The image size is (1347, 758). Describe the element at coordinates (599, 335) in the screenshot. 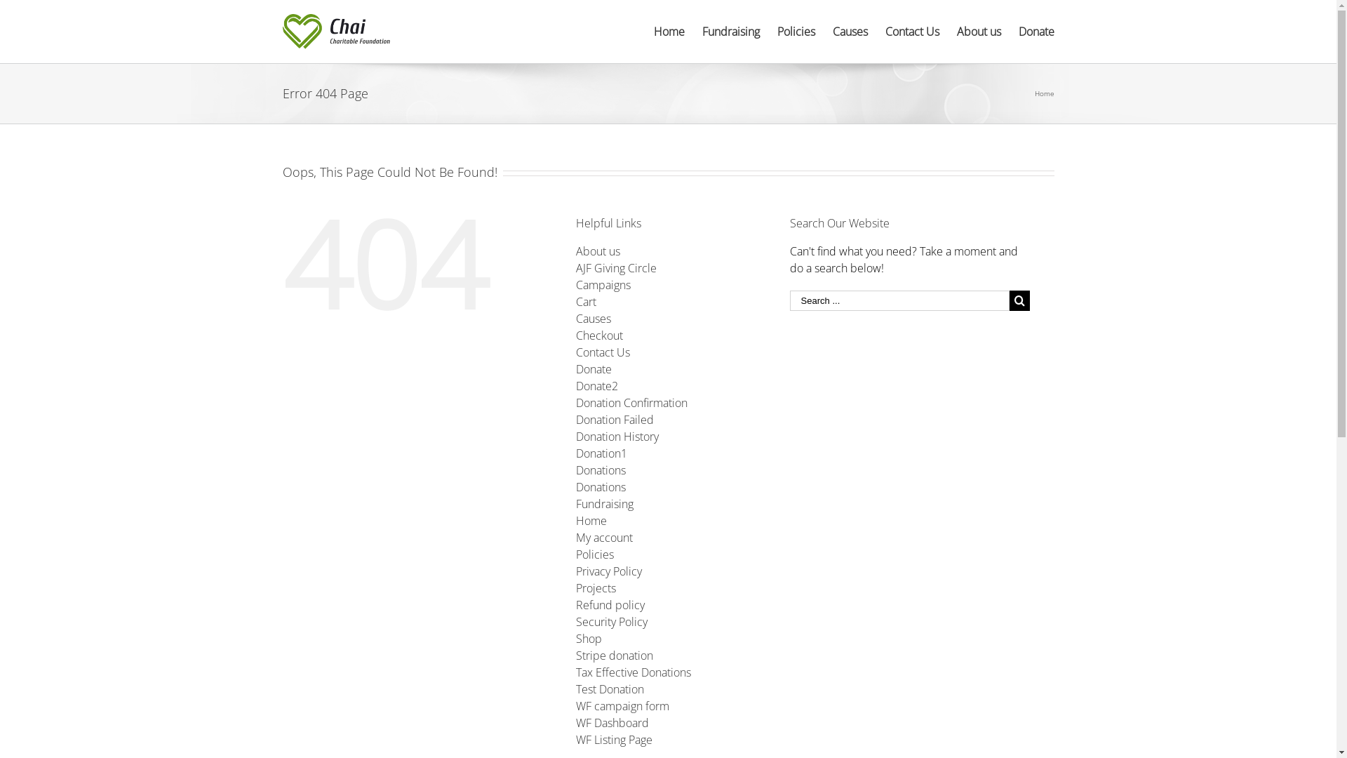

I see `Checkout` at that location.